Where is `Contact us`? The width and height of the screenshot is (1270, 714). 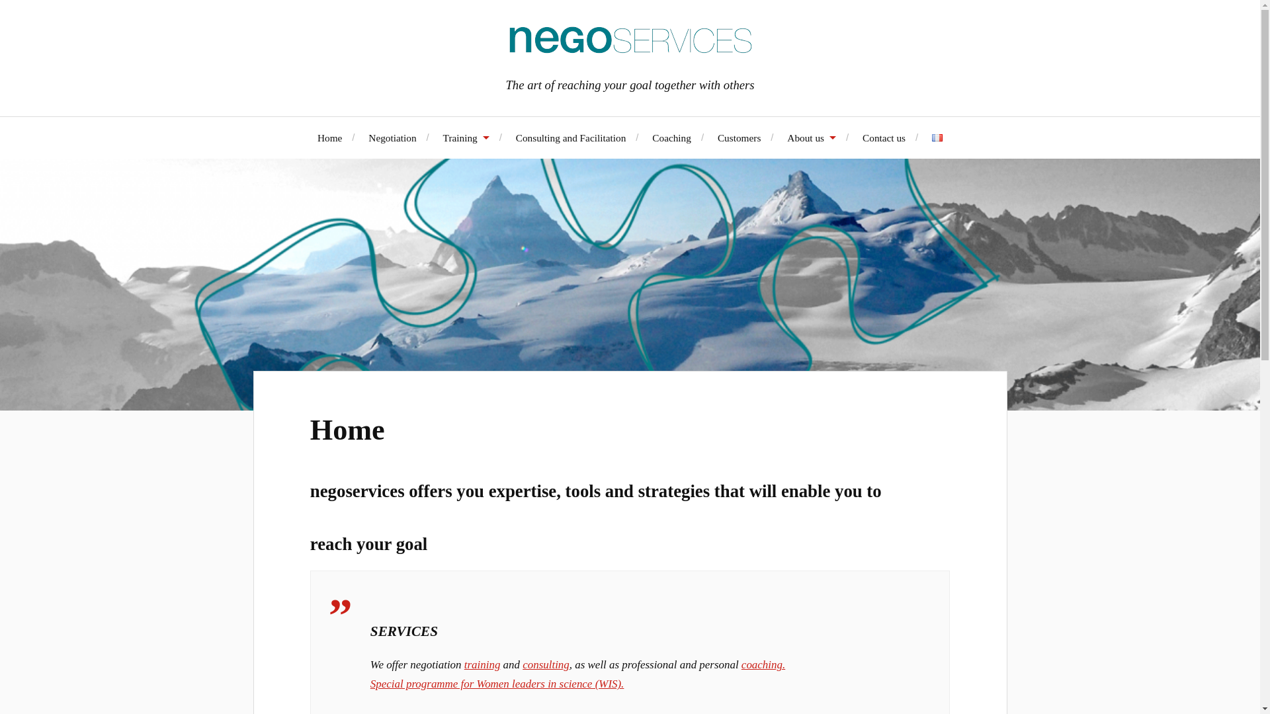 Contact us is located at coordinates (884, 137).